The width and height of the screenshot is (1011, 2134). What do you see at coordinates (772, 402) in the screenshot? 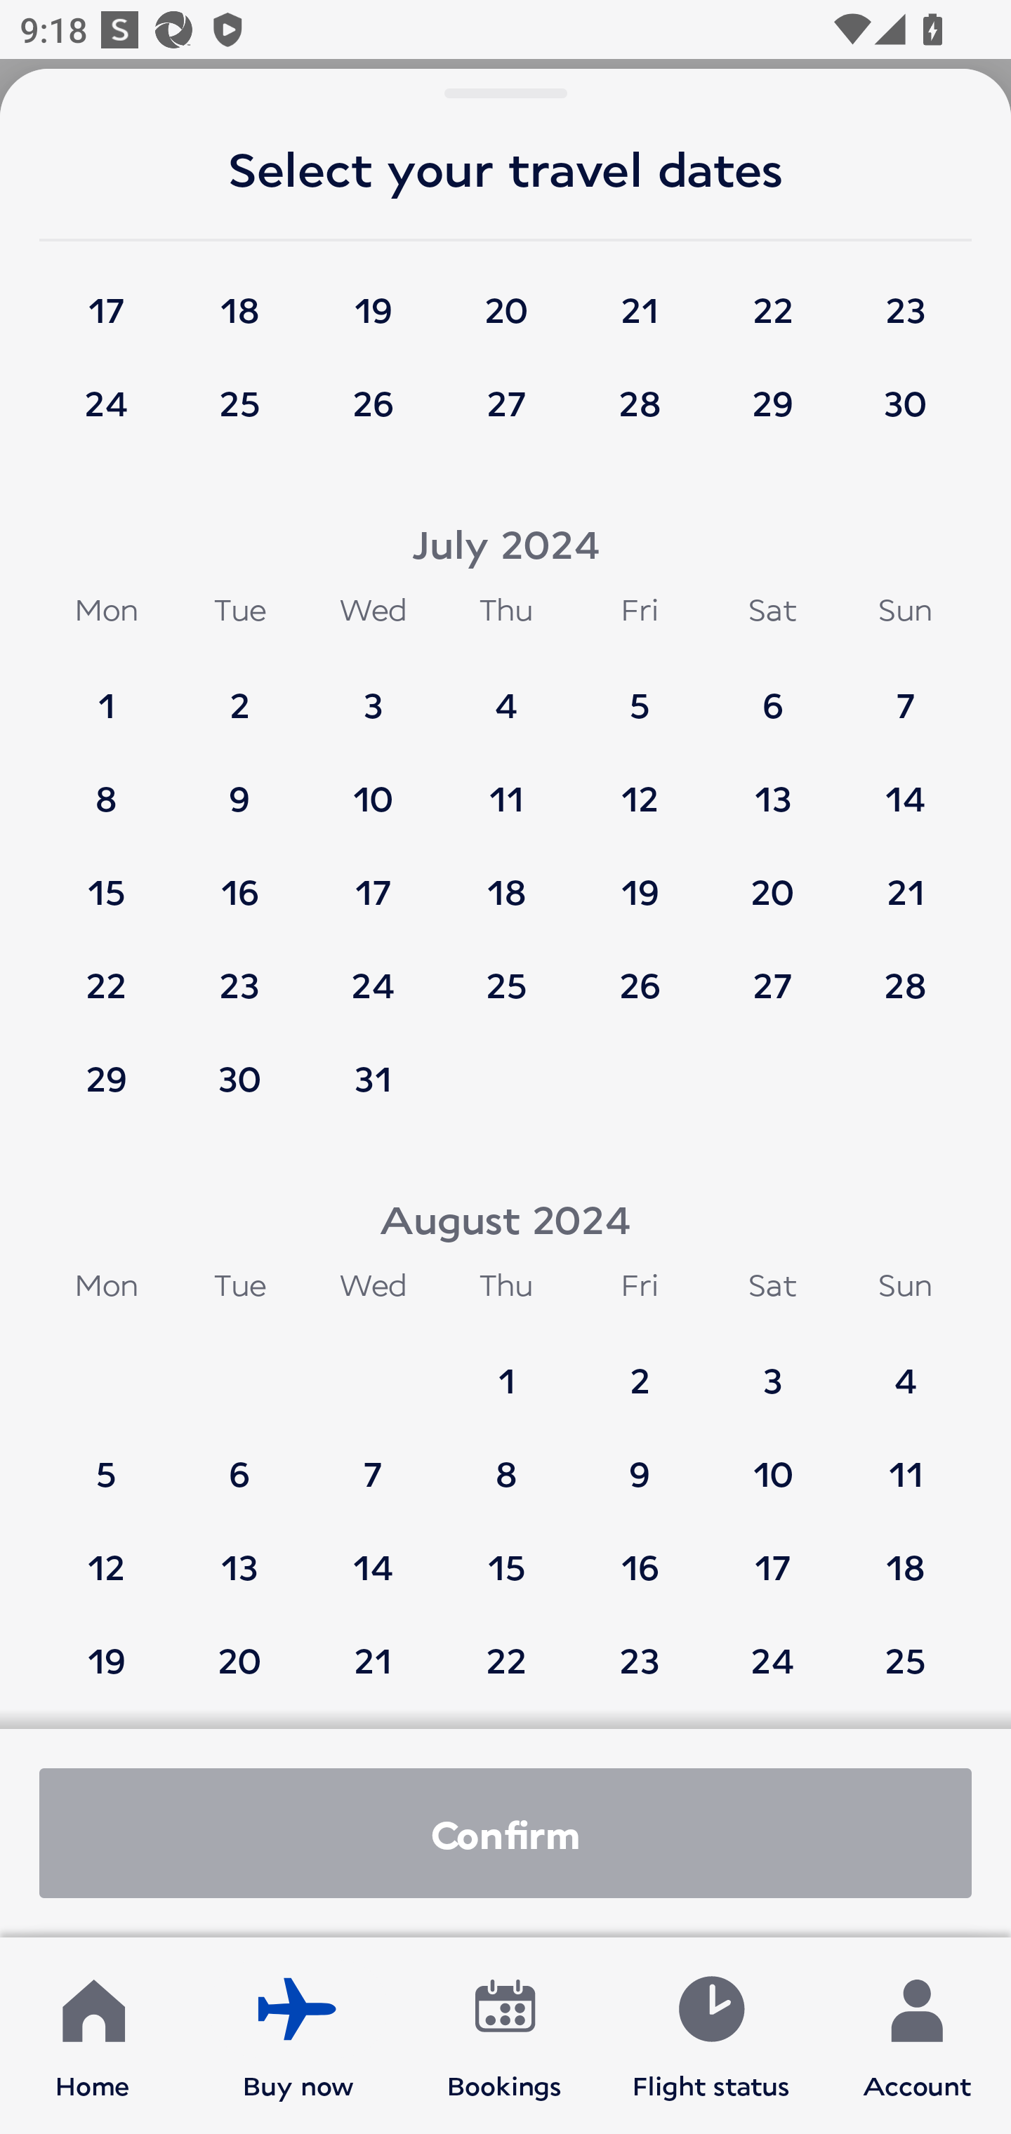
I see `29` at bounding box center [772, 402].